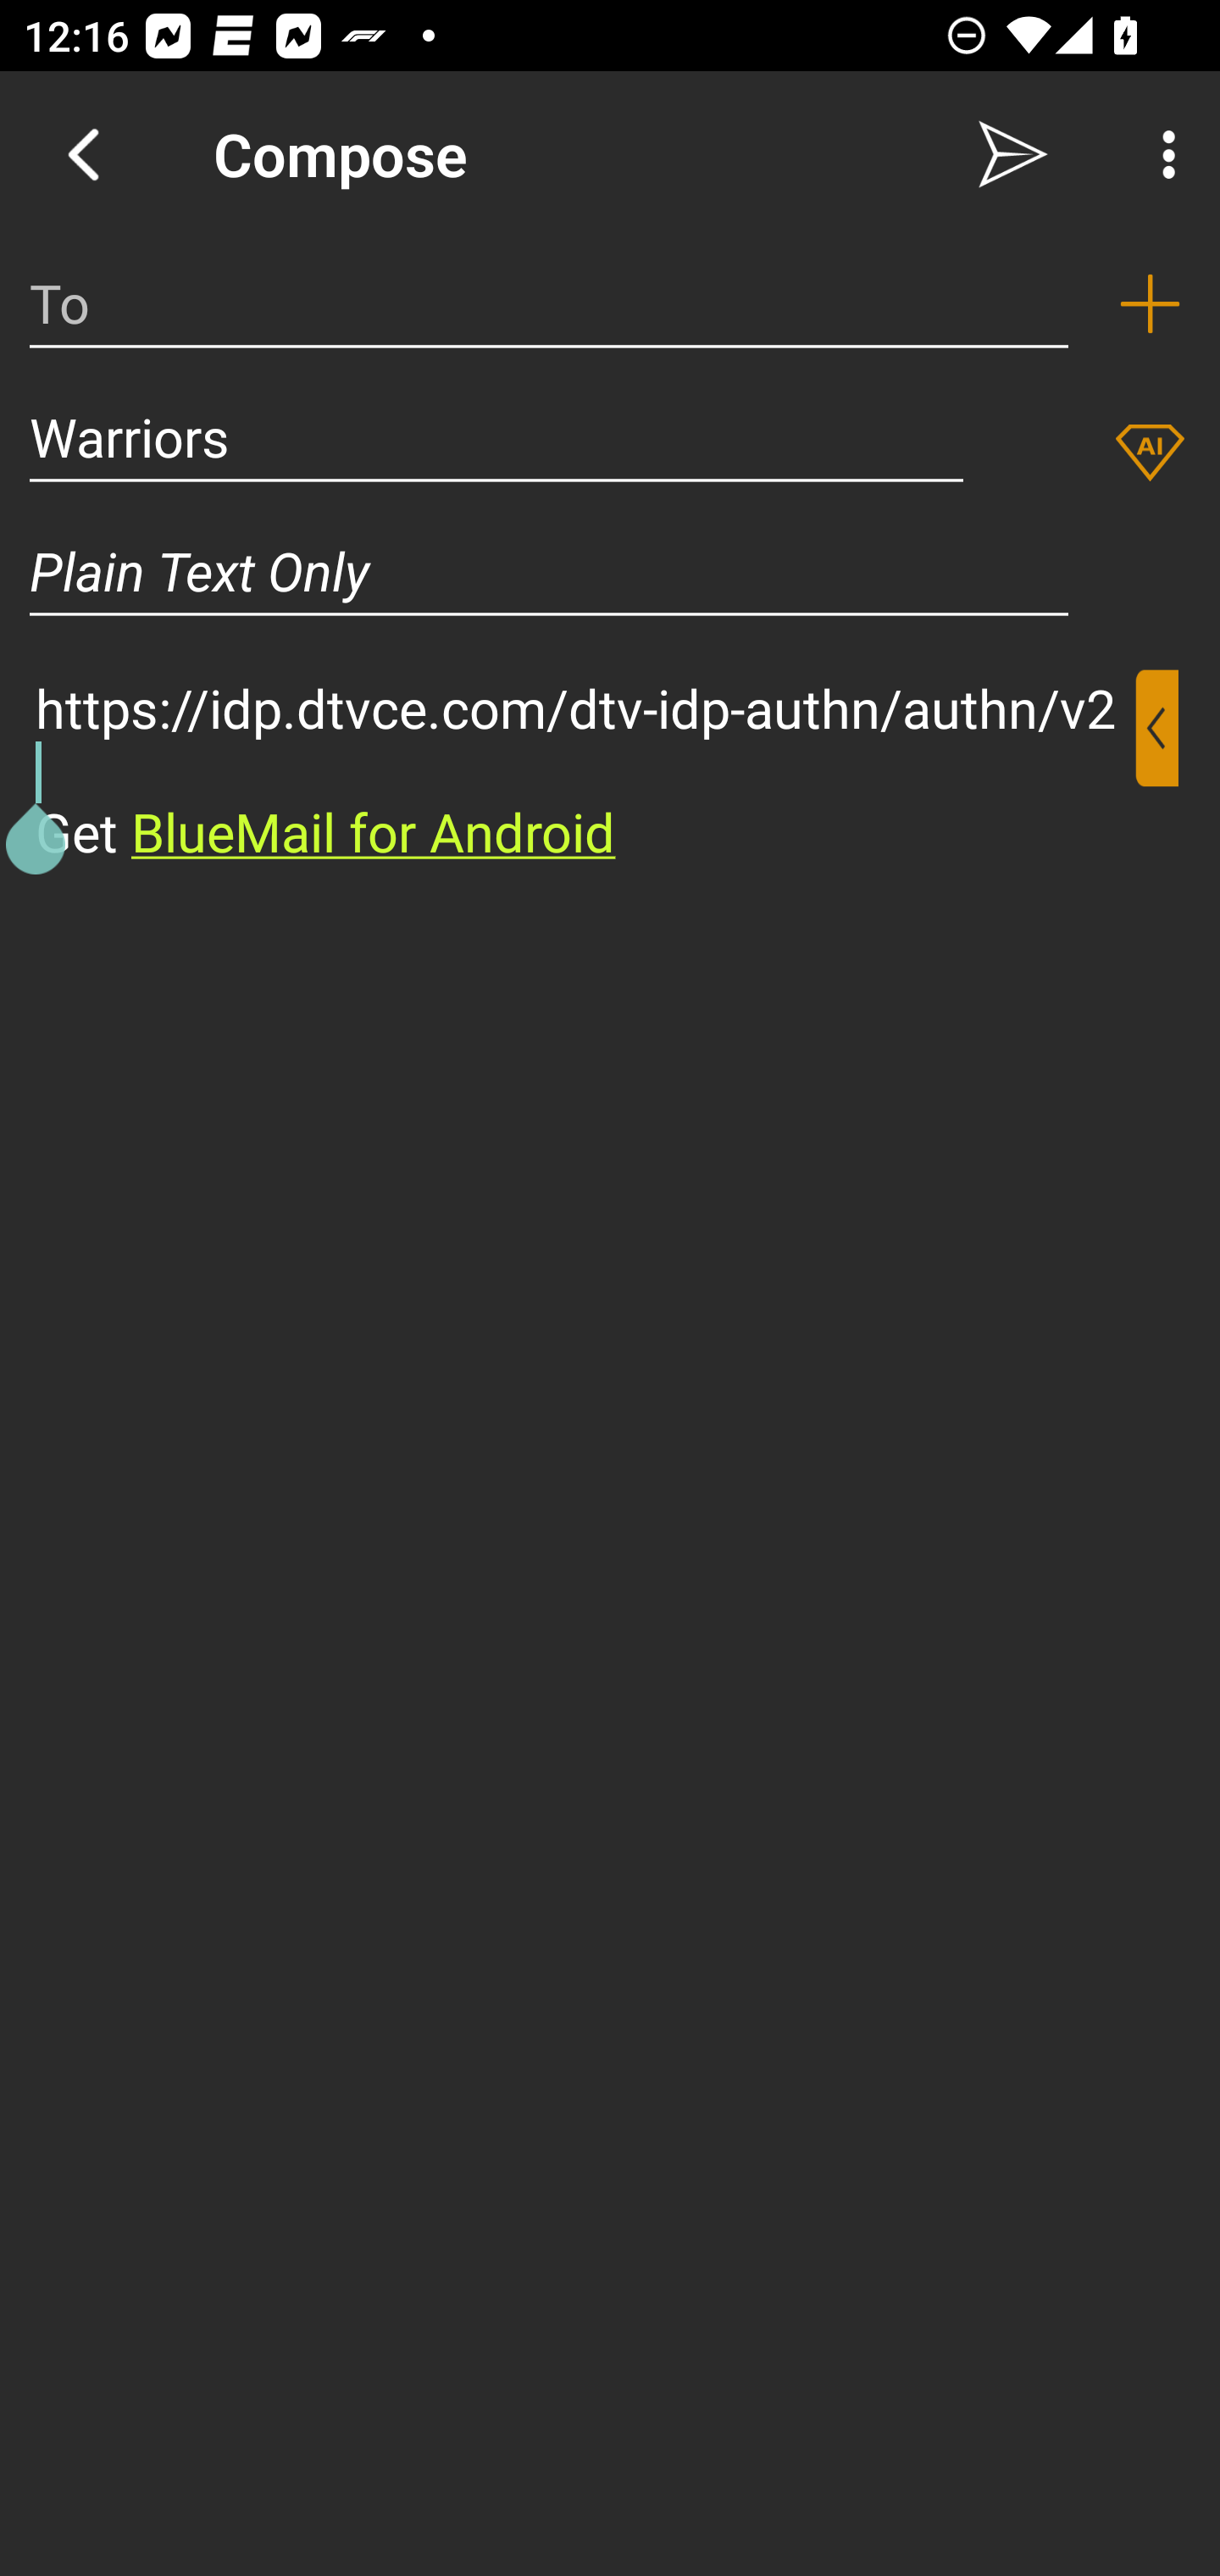 The height and width of the screenshot is (2576, 1220). I want to click on More Options, so click(1161, 154).